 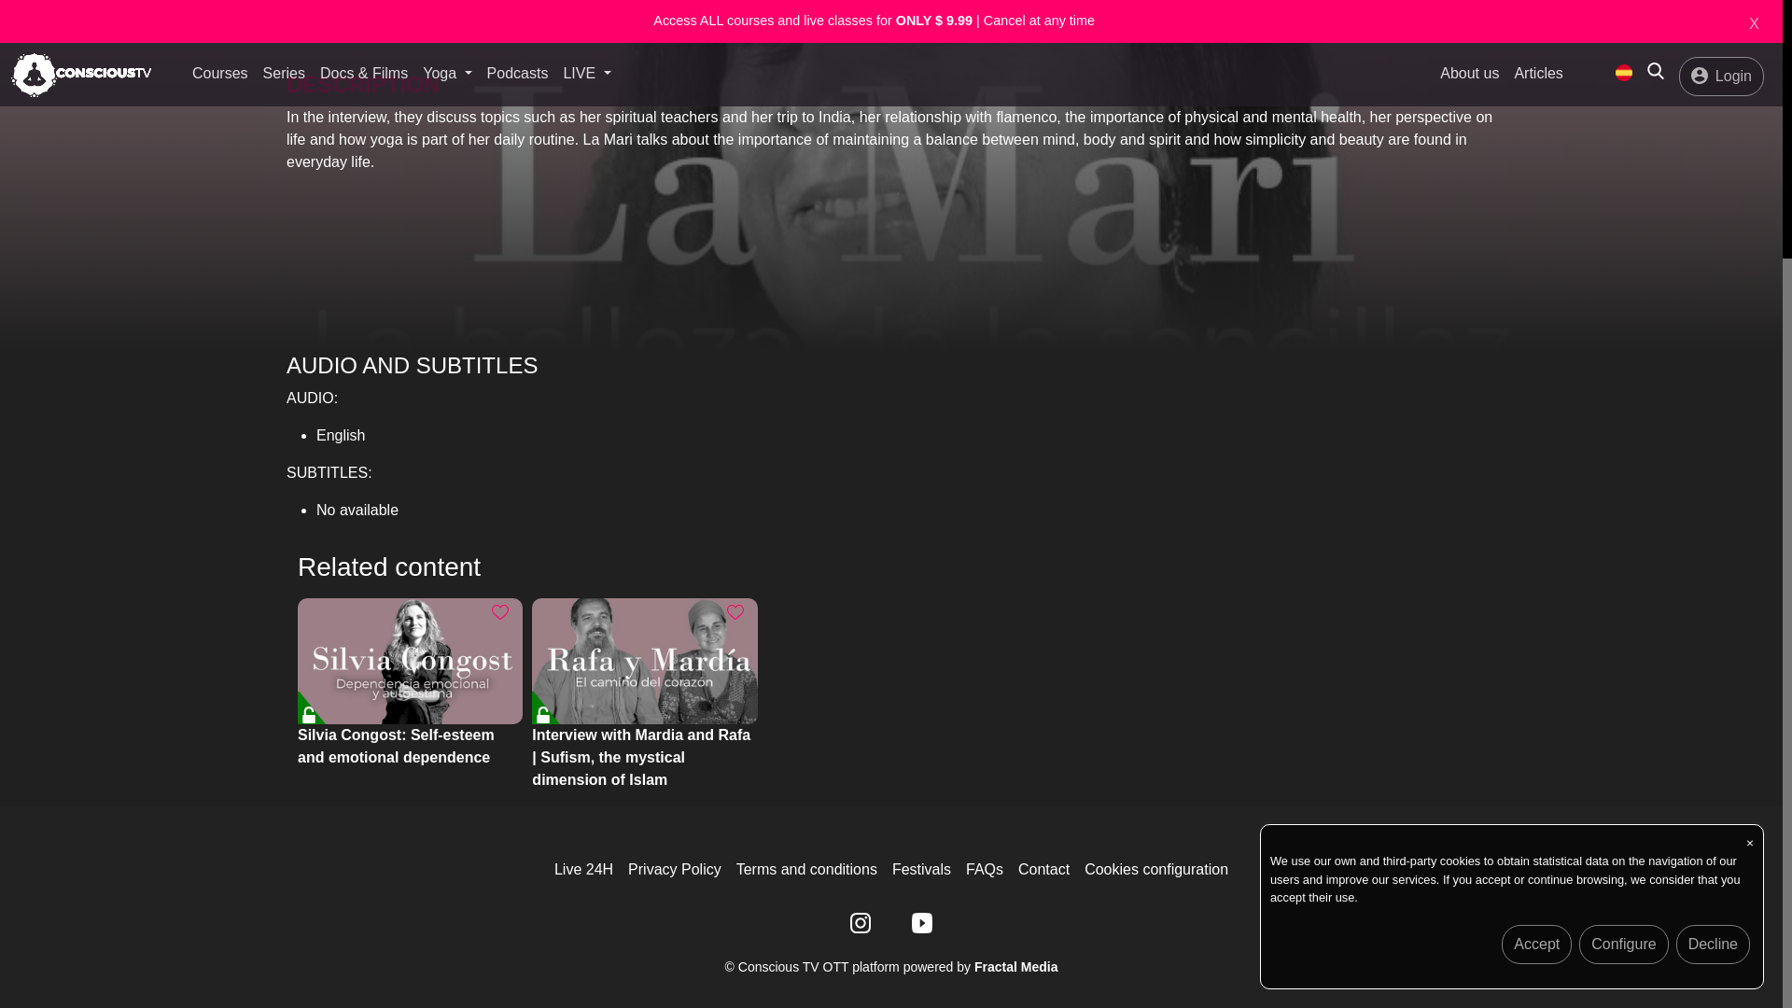 What do you see at coordinates (1623, 595) in the screenshot?
I see `Configure` at bounding box center [1623, 595].